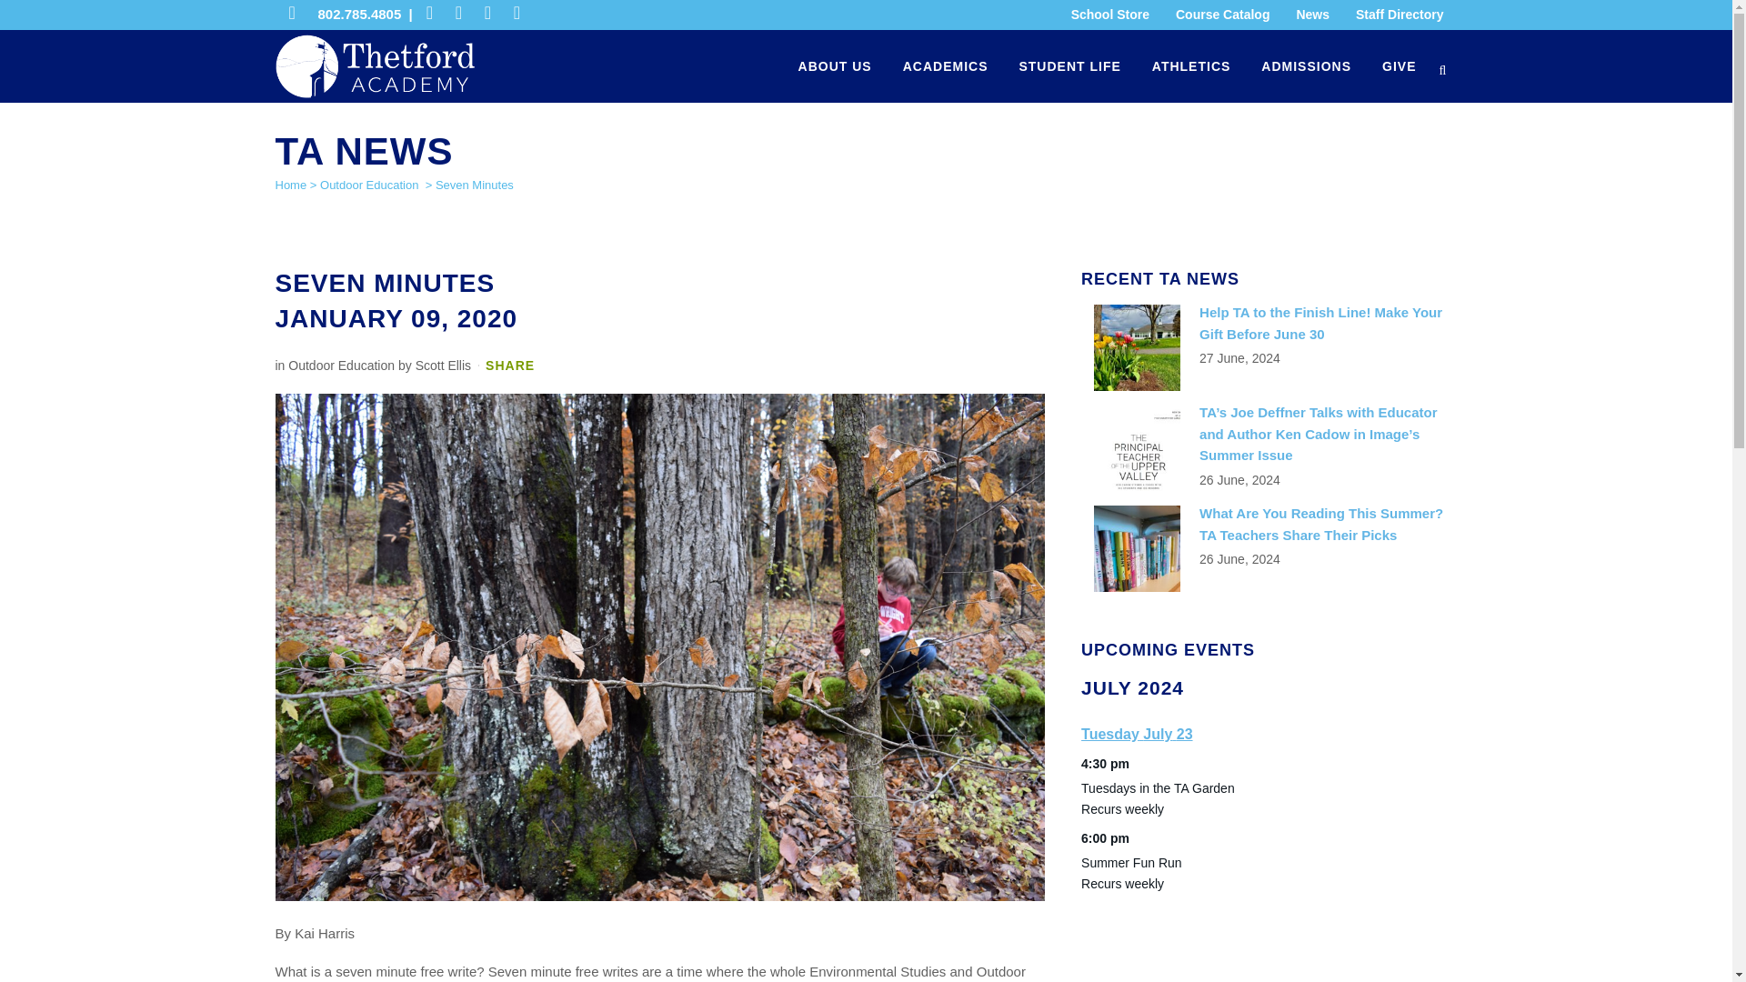 The height and width of the screenshot is (982, 1746). Describe the element at coordinates (498, 15) in the screenshot. I see `instagram` at that location.